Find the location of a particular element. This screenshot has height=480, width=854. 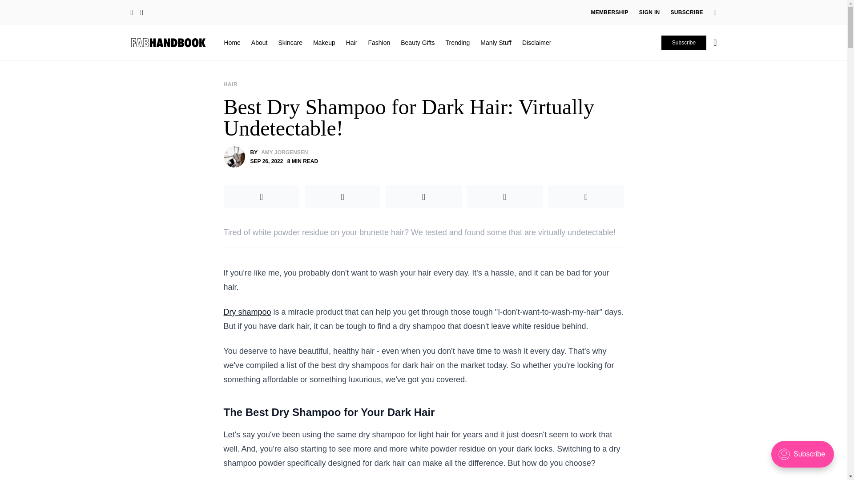

Home is located at coordinates (232, 42).